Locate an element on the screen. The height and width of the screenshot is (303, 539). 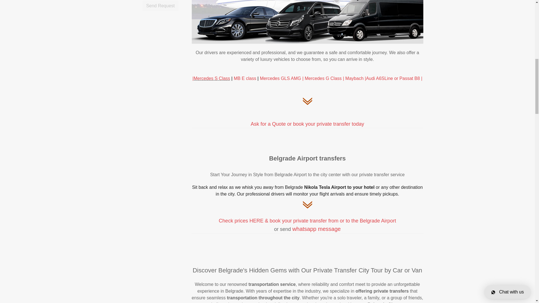
Lux Vehicle Rent with Driver in Belgrade is located at coordinates (267, 79).